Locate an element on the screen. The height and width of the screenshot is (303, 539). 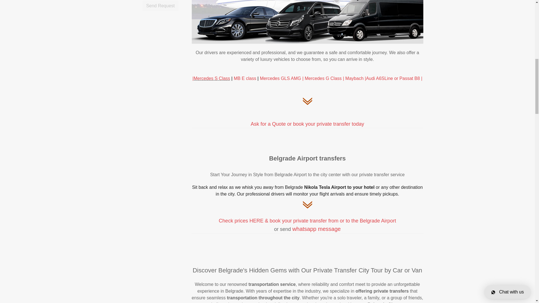
Lux Vehicle Rent with Driver in Belgrade is located at coordinates (267, 79).